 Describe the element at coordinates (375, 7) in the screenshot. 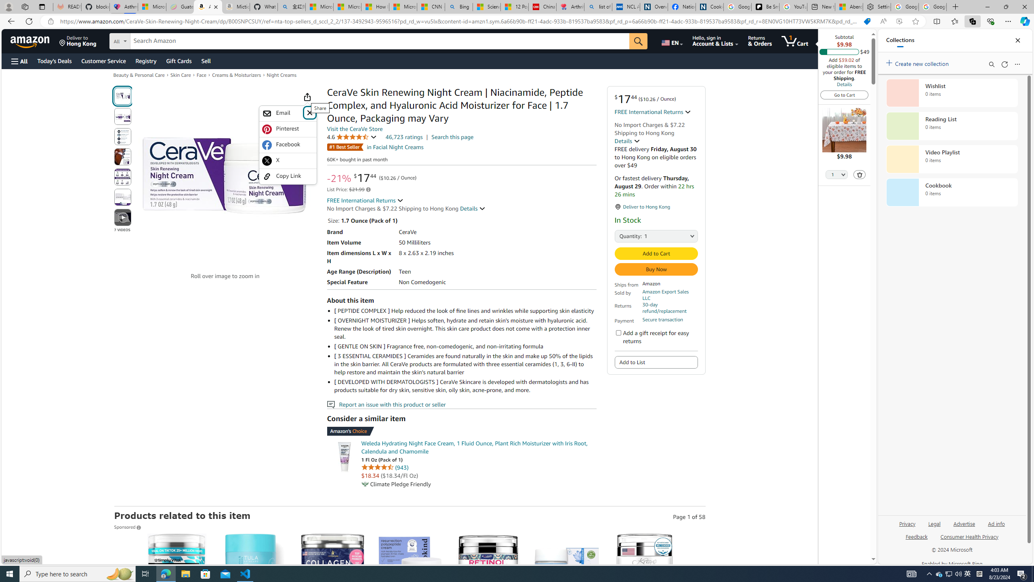

I see `How I Got Rid of Microsoft Edge's Unnecessary Features` at that location.